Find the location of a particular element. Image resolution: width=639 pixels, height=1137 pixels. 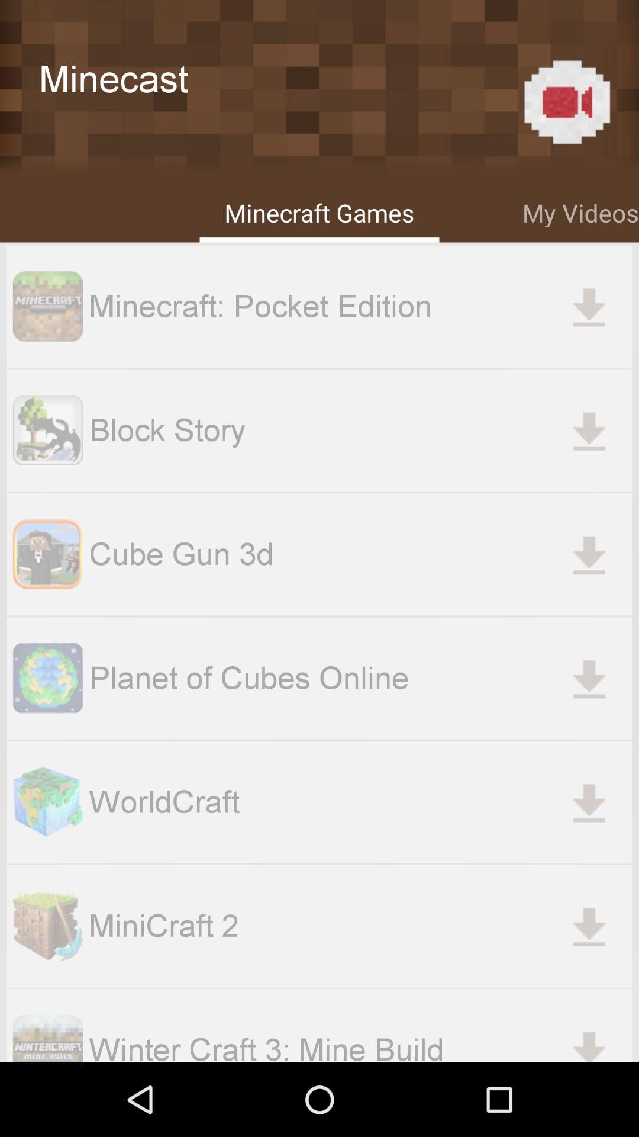

click on icon at bottom right corner is located at coordinates (588, 1040).